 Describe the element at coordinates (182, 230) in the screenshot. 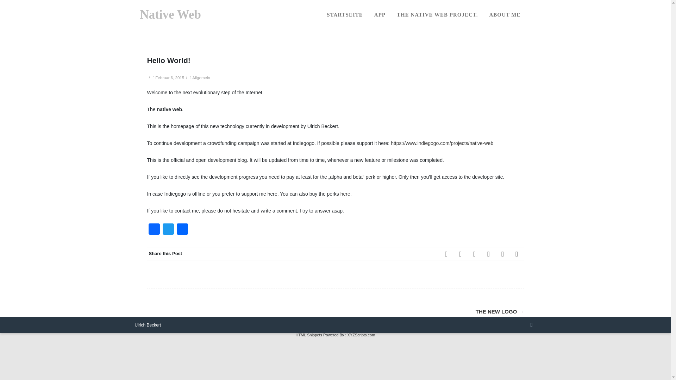

I see `Teilen` at that location.